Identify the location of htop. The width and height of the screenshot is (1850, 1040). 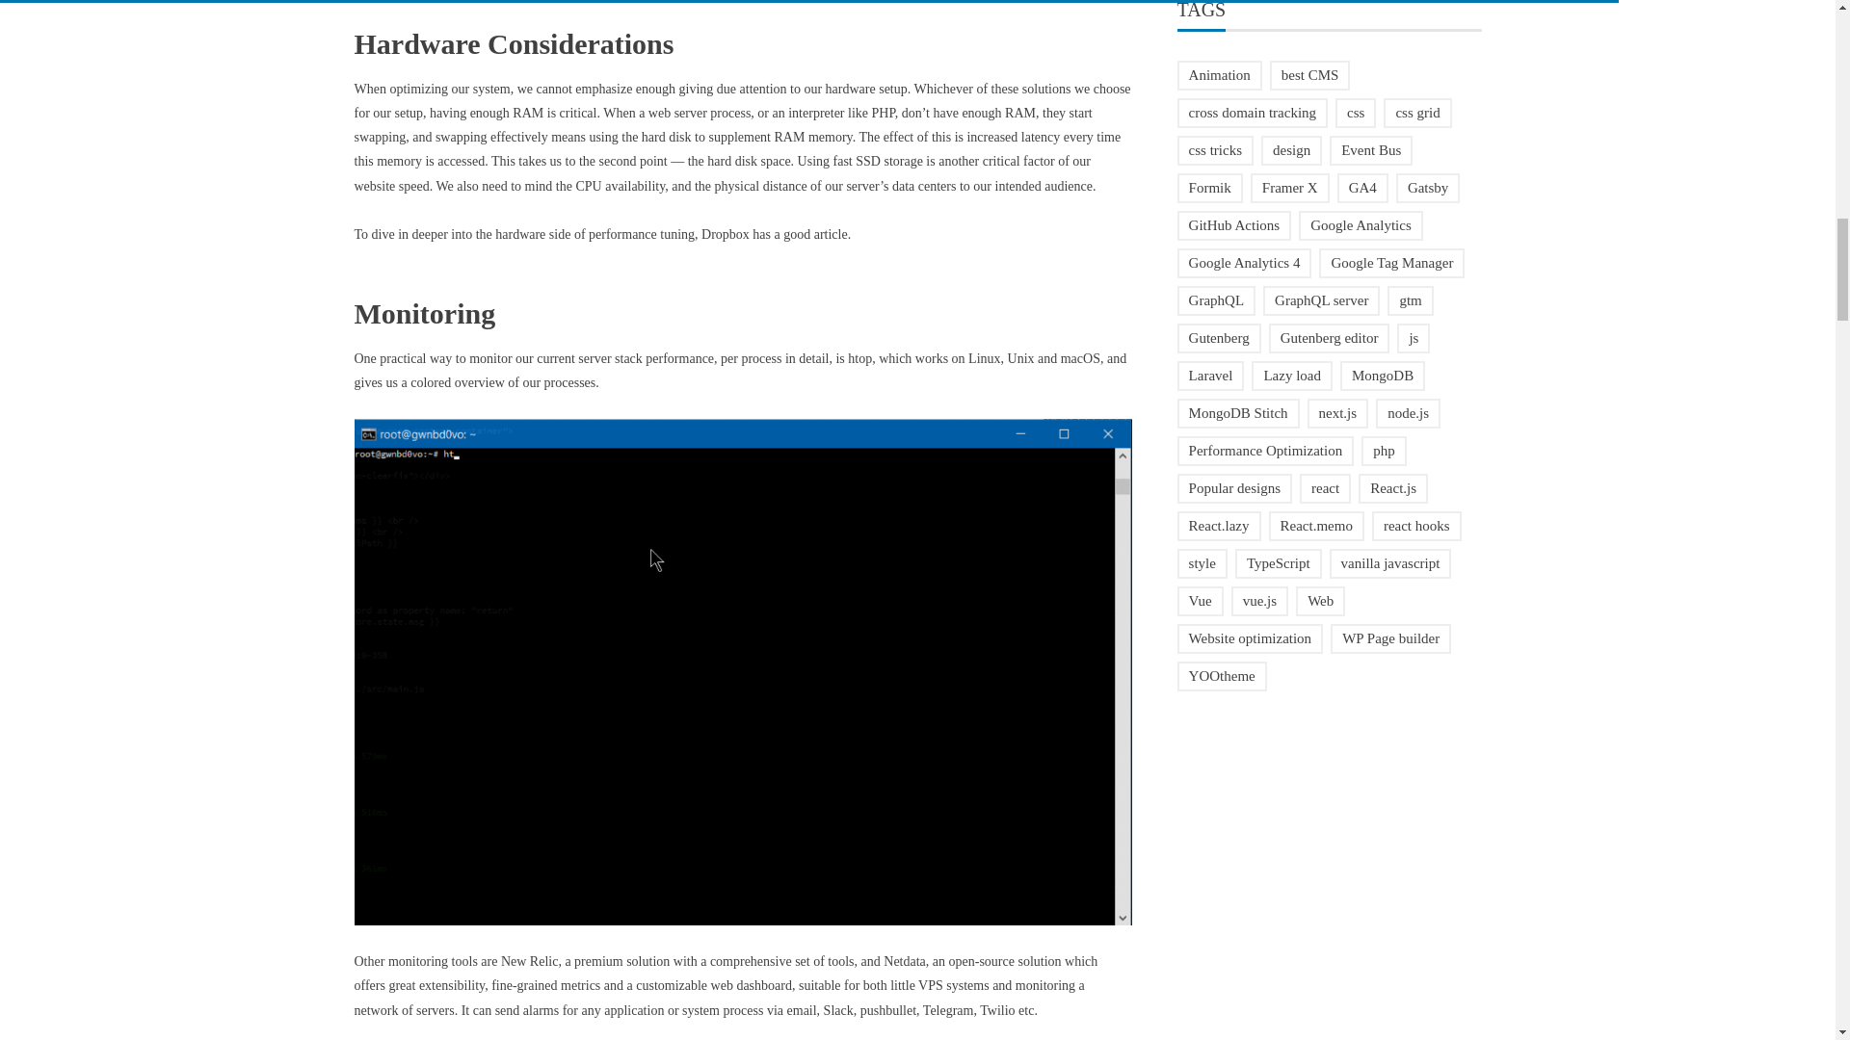
(859, 358).